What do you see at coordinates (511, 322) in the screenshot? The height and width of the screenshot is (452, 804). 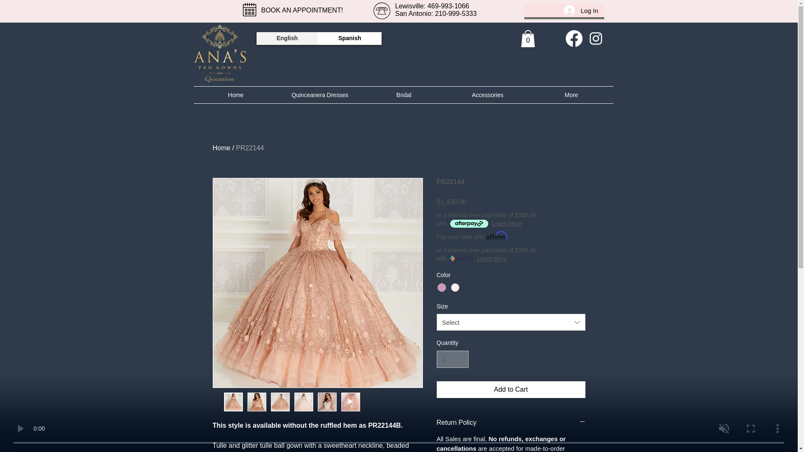 I see `Select` at bounding box center [511, 322].